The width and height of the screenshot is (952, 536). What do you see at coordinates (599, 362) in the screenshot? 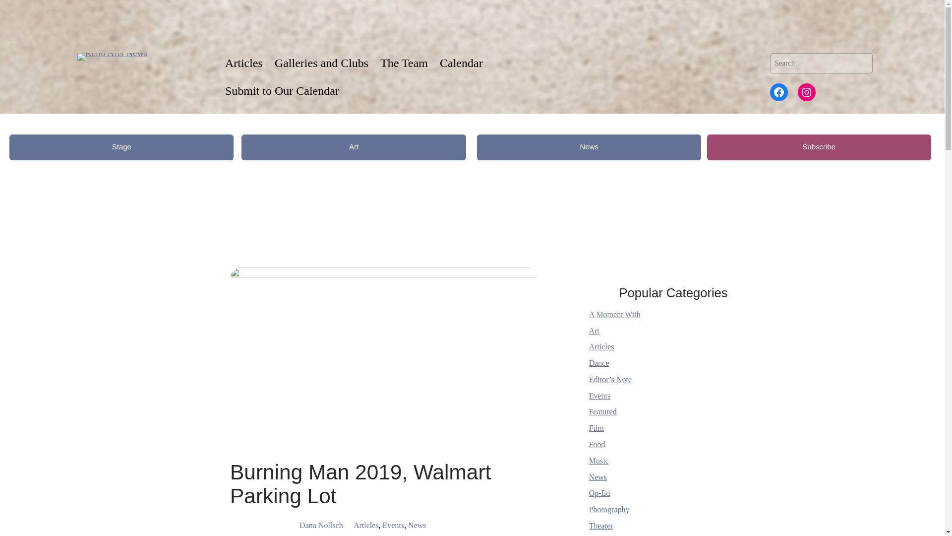
I see `Dance` at bounding box center [599, 362].